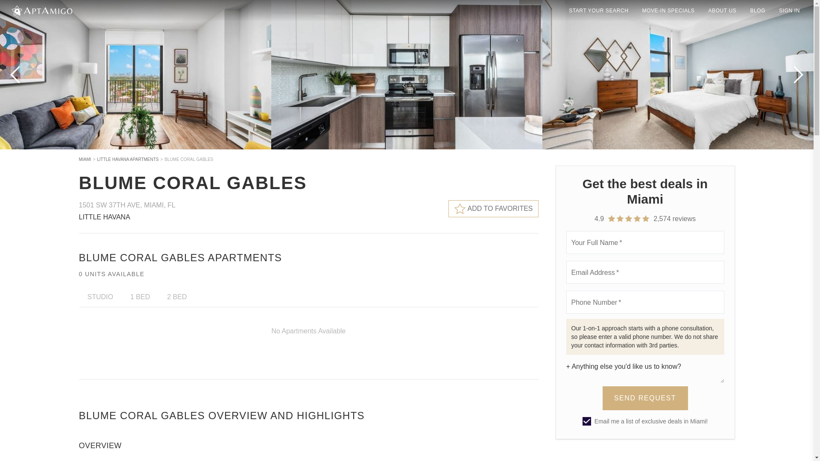 Image resolution: width=820 pixels, height=461 pixels. What do you see at coordinates (587, 421) in the screenshot?
I see `on` at bounding box center [587, 421].